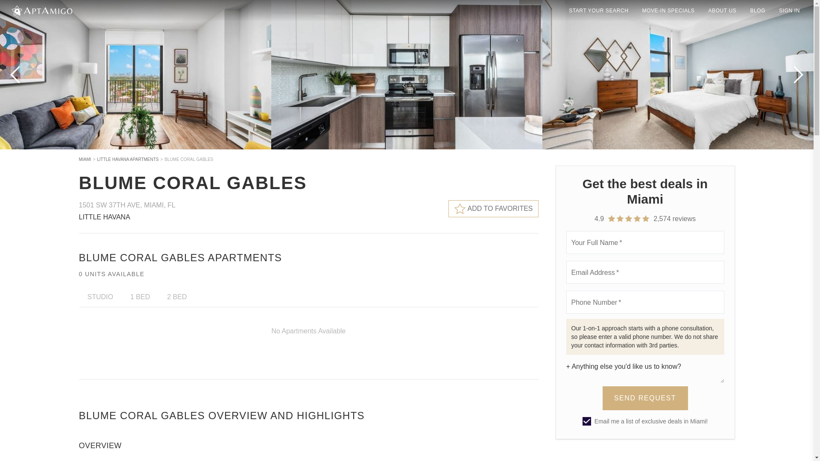 Image resolution: width=820 pixels, height=461 pixels. What do you see at coordinates (587, 421) in the screenshot?
I see `on` at bounding box center [587, 421].